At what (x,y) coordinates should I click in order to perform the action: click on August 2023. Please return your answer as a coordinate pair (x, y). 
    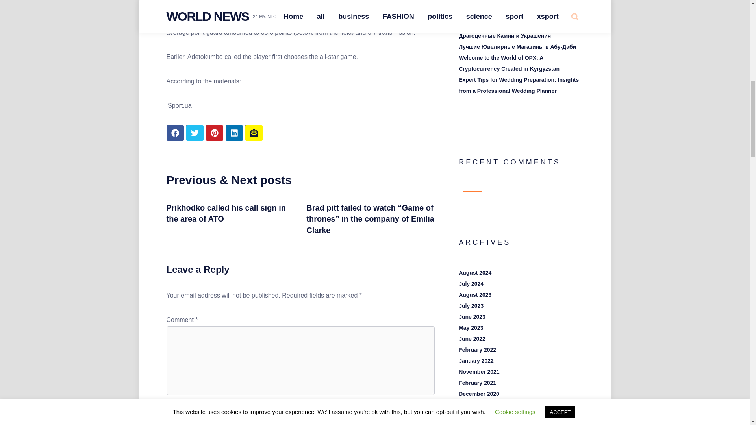
    Looking at the image, I should click on (475, 294).